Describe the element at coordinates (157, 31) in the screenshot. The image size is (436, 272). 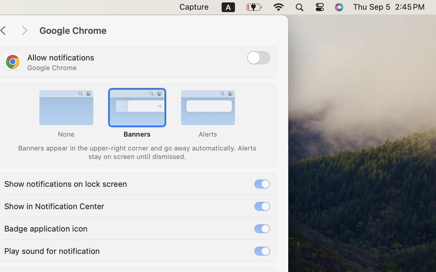
I see `Google Chrome` at that location.